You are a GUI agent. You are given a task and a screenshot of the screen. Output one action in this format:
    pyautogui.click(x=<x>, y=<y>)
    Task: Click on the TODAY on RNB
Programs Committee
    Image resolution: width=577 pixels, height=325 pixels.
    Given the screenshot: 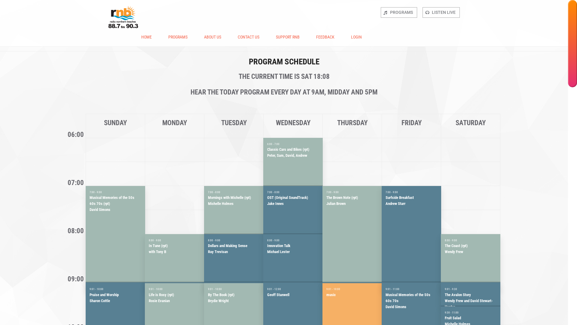 What is the action you would take?
    pyautogui.click(x=234, y=286)
    